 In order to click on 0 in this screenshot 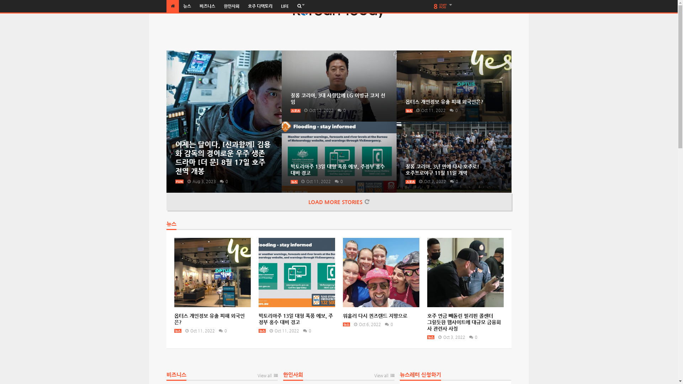, I will do `click(340, 110)`.